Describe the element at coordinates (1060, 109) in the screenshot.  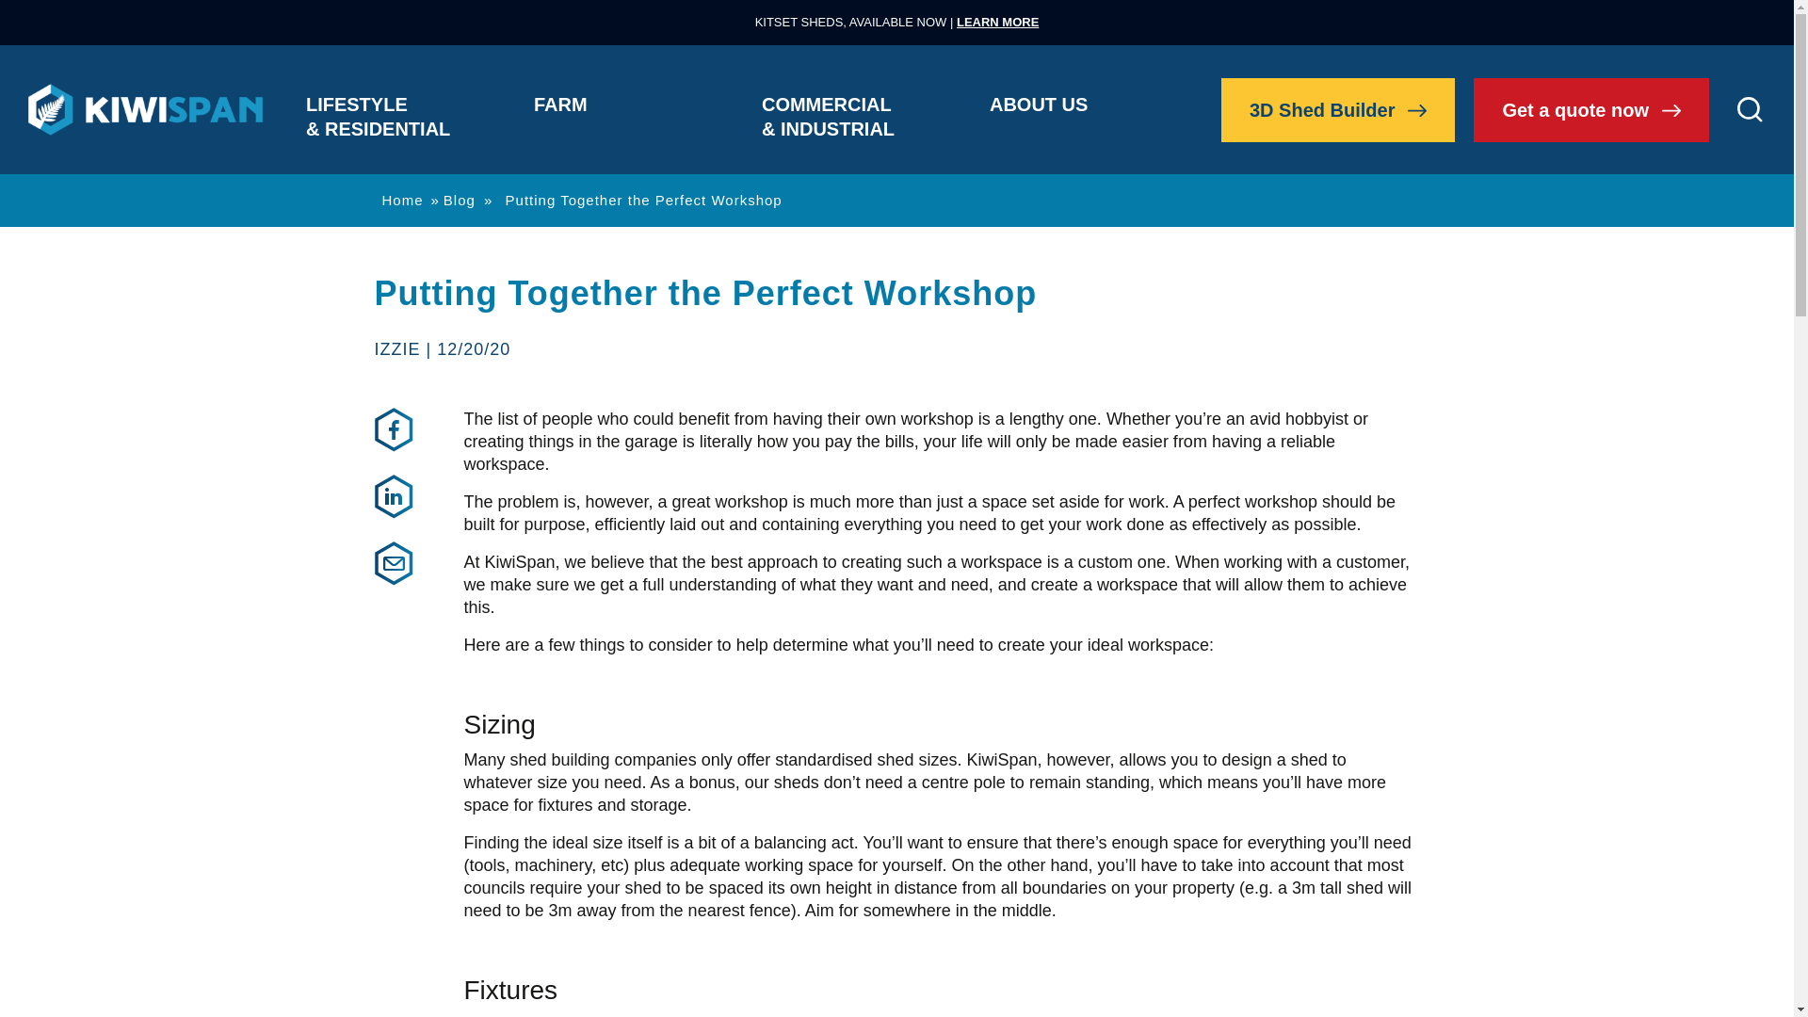
I see `ABOUT US` at that location.